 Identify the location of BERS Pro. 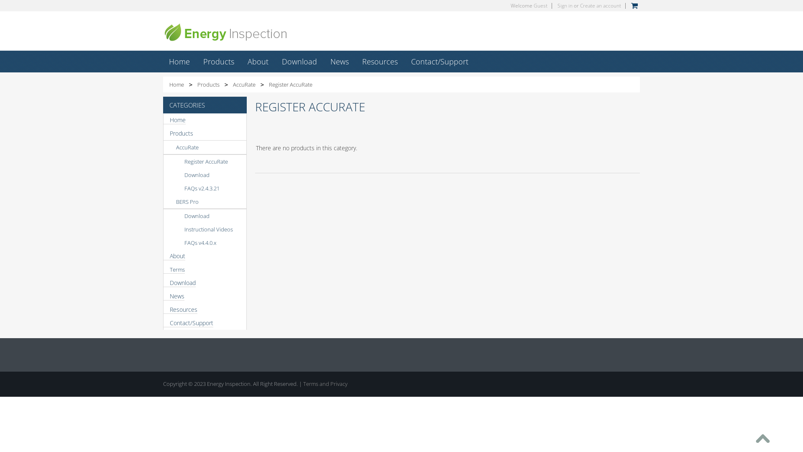
(205, 202).